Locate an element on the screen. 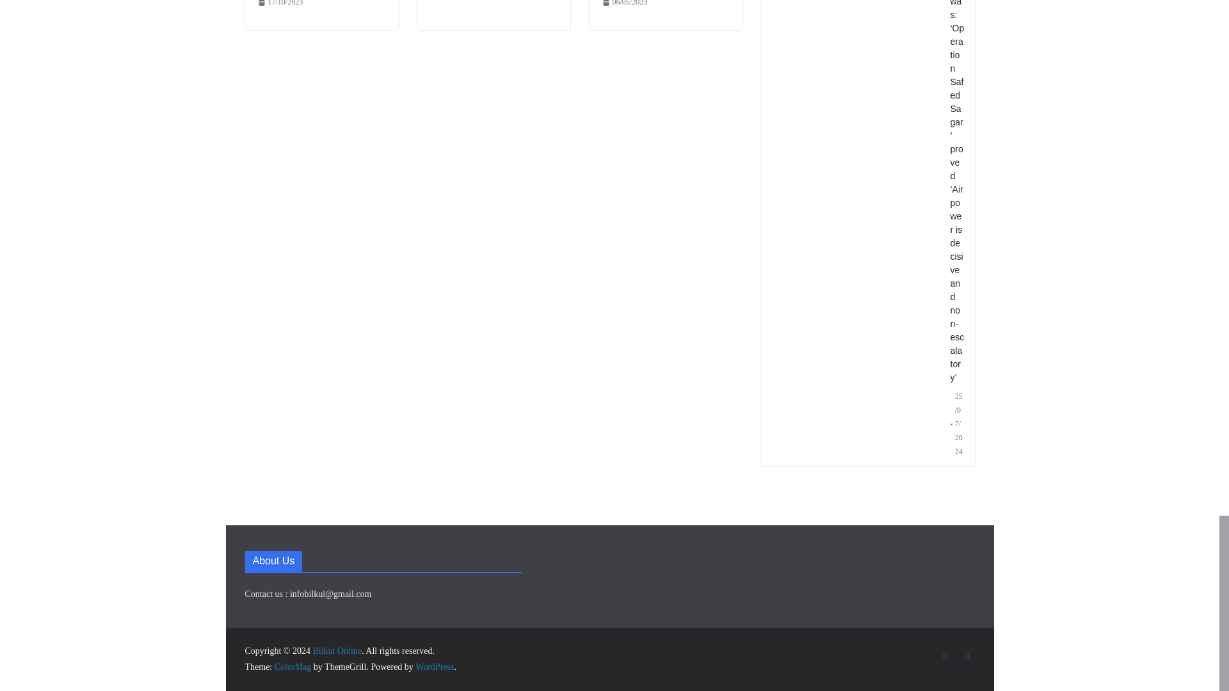 This screenshot has width=1229, height=691. 8:04 pm is located at coordinates (279, 5).